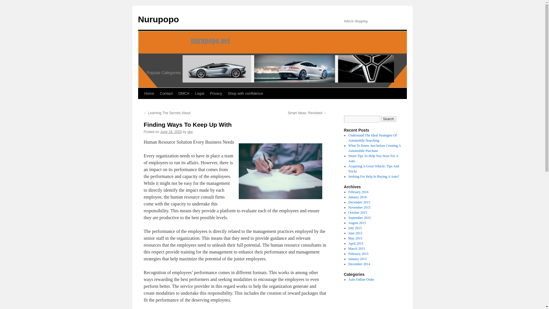  What do you see at coordinates (357, 197) in the screenshot?
I see `January 2016` at bounding box center [357, 197].